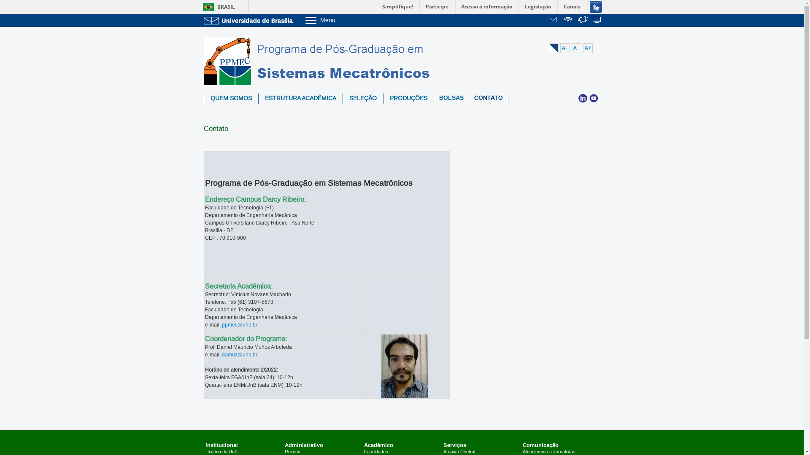 The image size is (810, 455). What do you see at coordinates (342, 20) in the screenshot?
I see `Menu` at bounding box center [342, 20].